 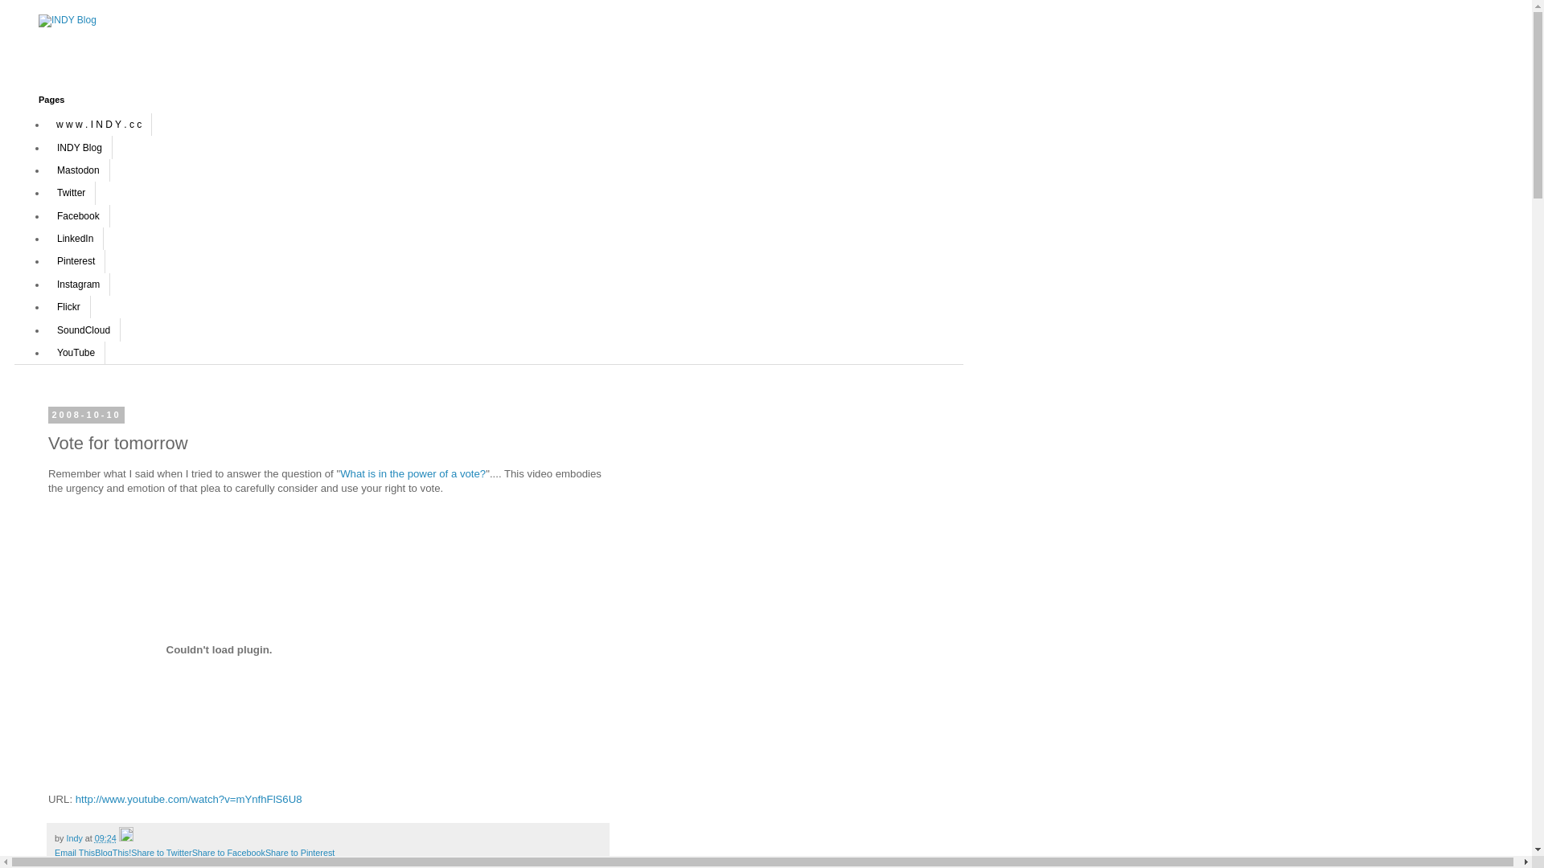 What do you see at coordinates (71, 193) in the screenshot?
I see `Twitter` at bounding box center [71, 193].